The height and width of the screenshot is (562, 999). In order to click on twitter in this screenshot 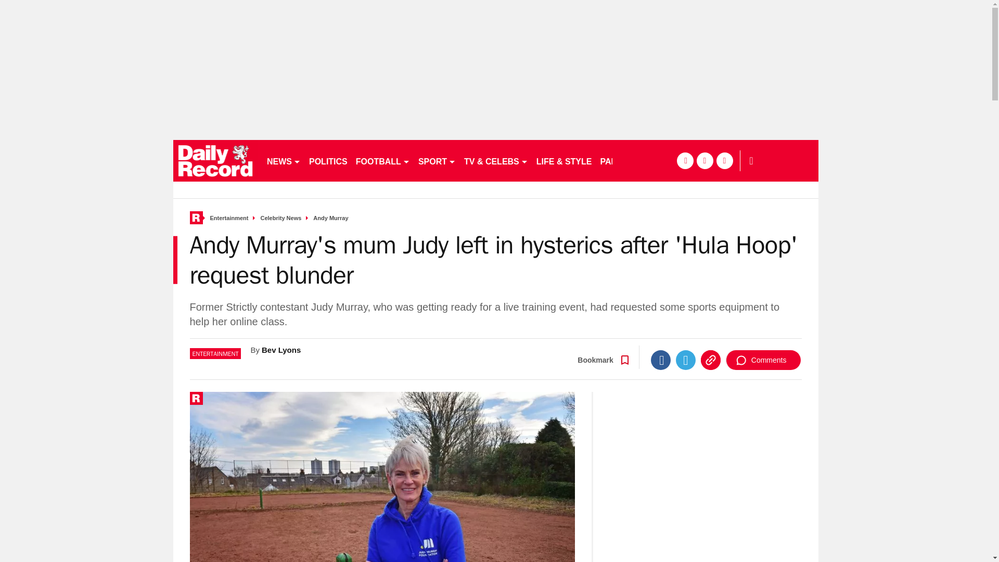, I will do `click(705, 160)`.